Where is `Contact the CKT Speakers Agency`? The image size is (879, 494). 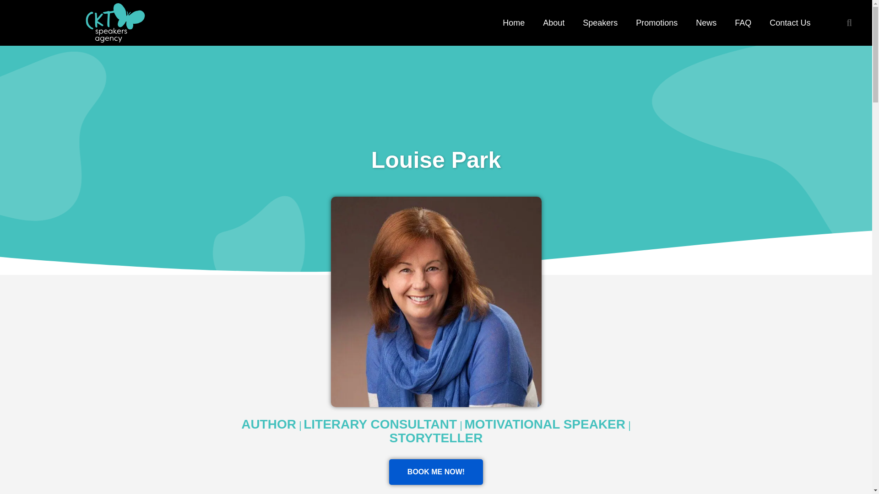
Contact the CKT Speakers Agency is located at coordinates (789, 23).